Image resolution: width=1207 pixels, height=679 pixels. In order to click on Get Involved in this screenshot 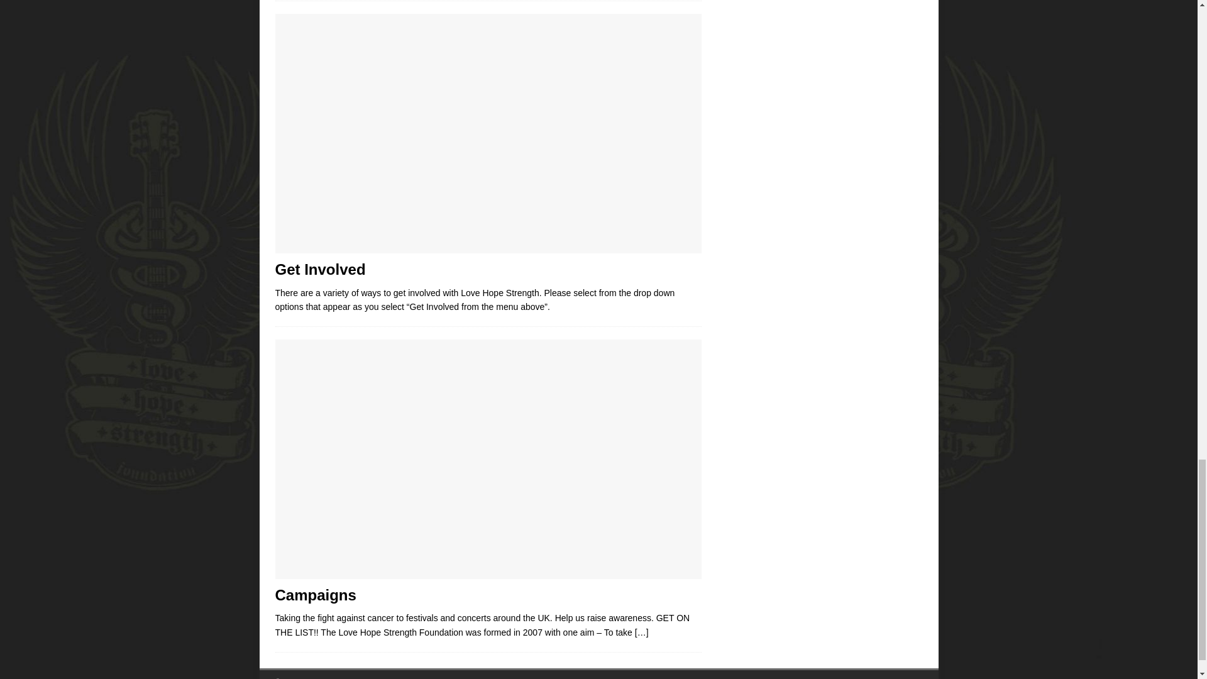, I will do `click(320, 269)`.